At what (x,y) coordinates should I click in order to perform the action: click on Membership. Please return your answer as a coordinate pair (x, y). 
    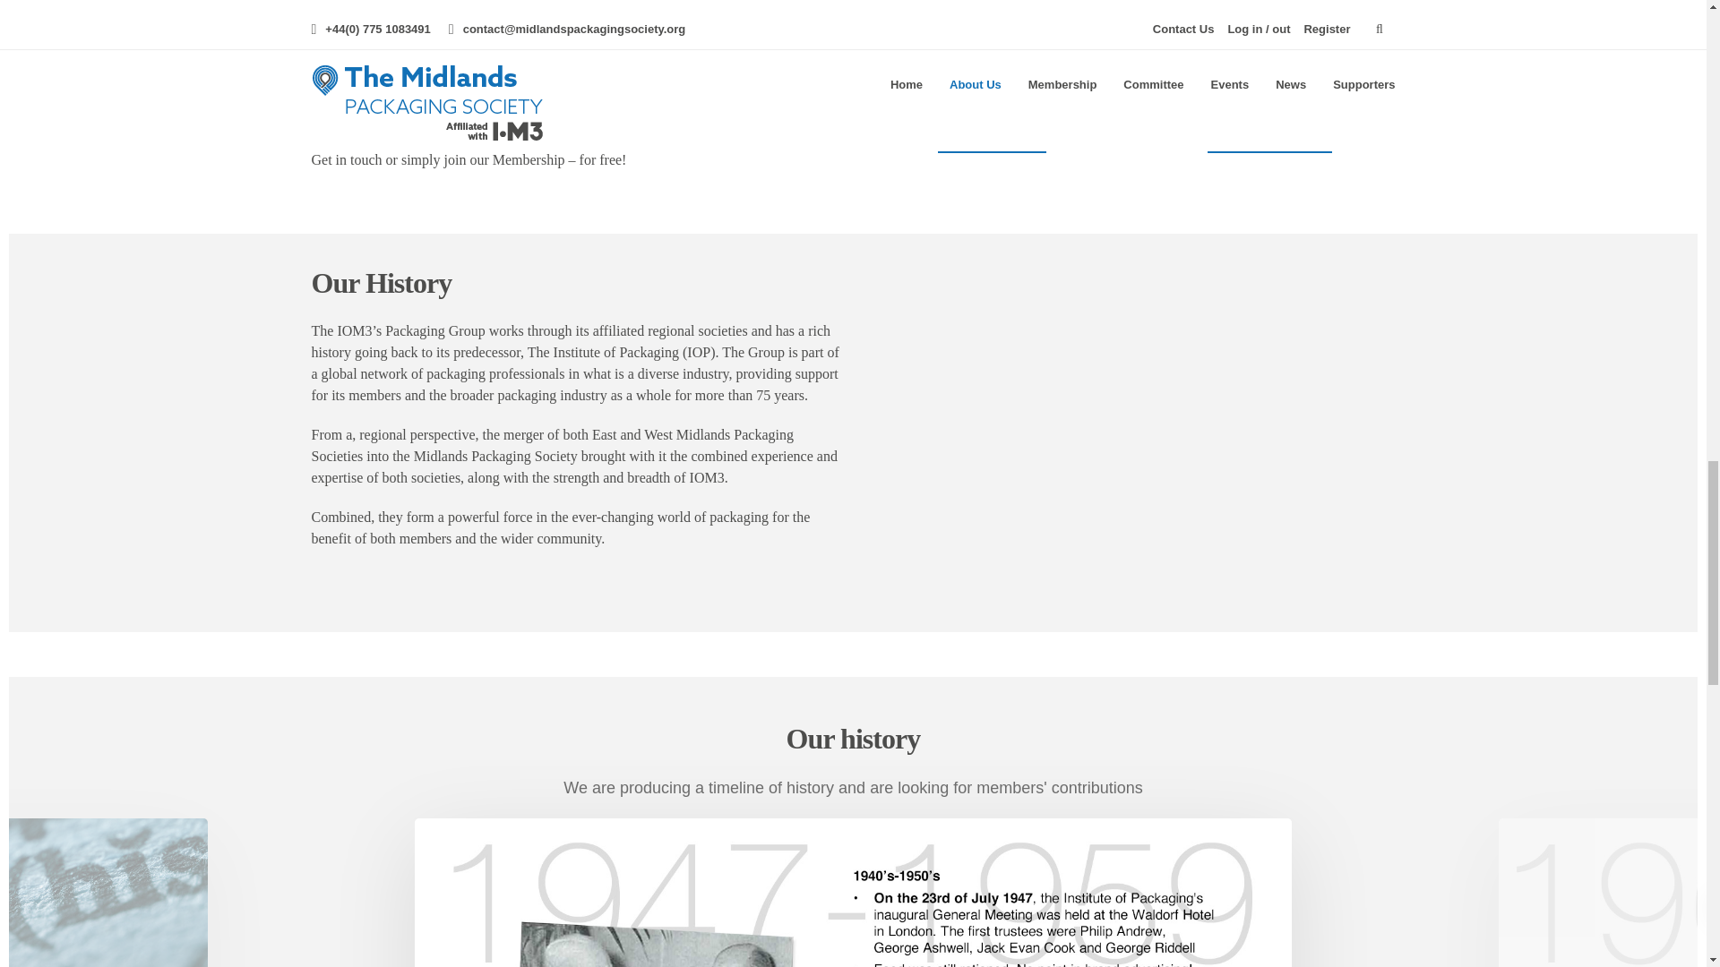
    Looking at the image, I should click on (1268, 127).